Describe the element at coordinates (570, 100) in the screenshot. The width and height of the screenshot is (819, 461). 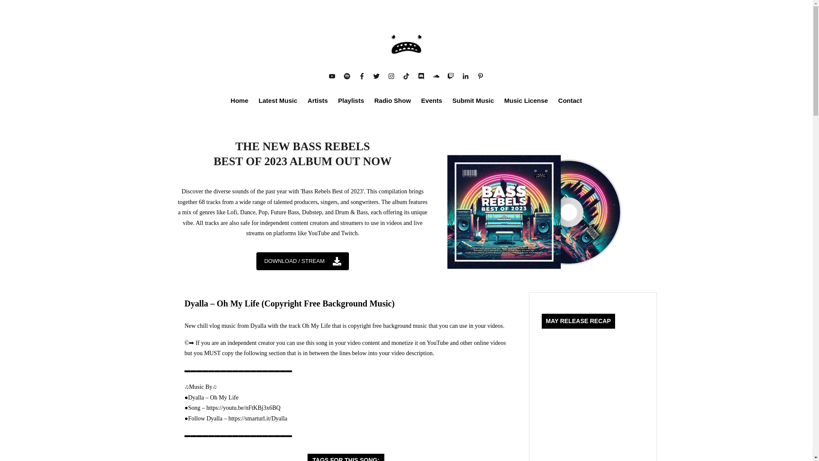
I see `Contact` at that location.